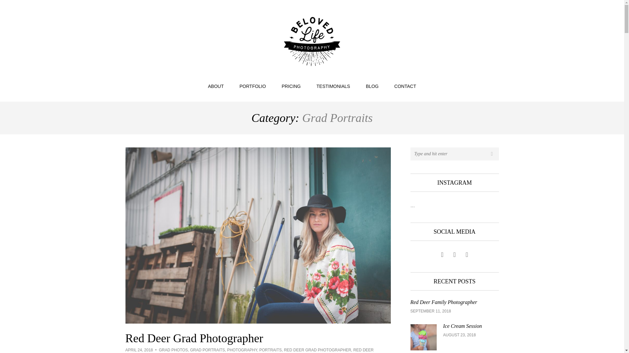 The height and width of the screenshot is (353, 629). What do you see at coordinates (271, 350) in the screenshot?
I see `PORTRAITS` at bounding box center [271, 350].